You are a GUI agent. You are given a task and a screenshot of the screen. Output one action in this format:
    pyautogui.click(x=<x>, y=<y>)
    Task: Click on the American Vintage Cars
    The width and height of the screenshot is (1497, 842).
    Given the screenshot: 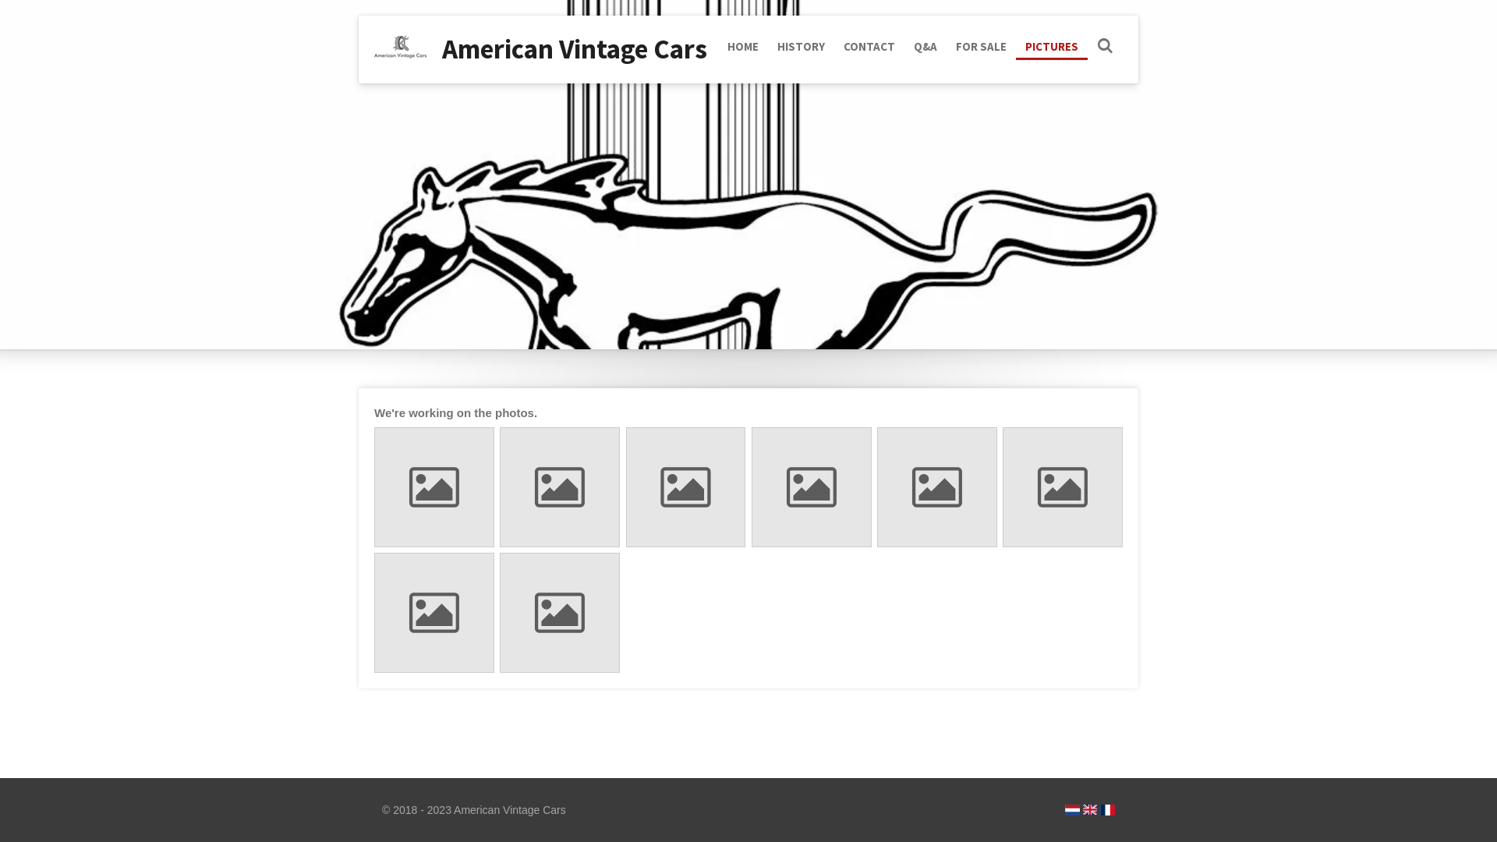 What is the action you would take?
    pyautogui.click(x=575, y=48)
    